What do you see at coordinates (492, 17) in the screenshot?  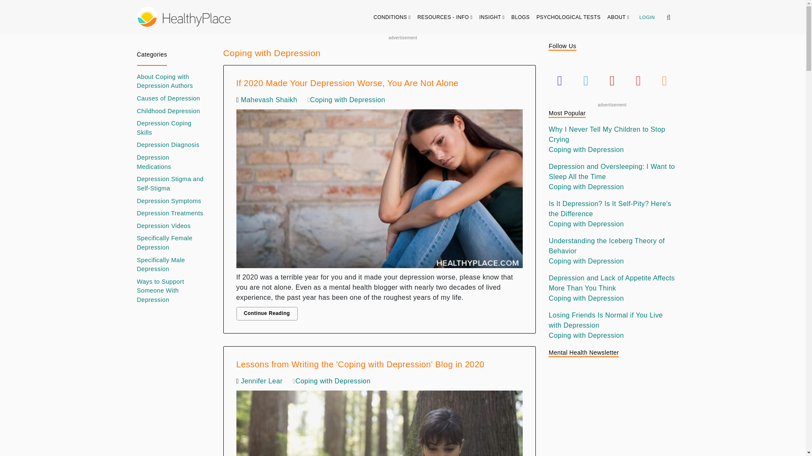 I see `INSIGHT` at bounding box center [492, 17].